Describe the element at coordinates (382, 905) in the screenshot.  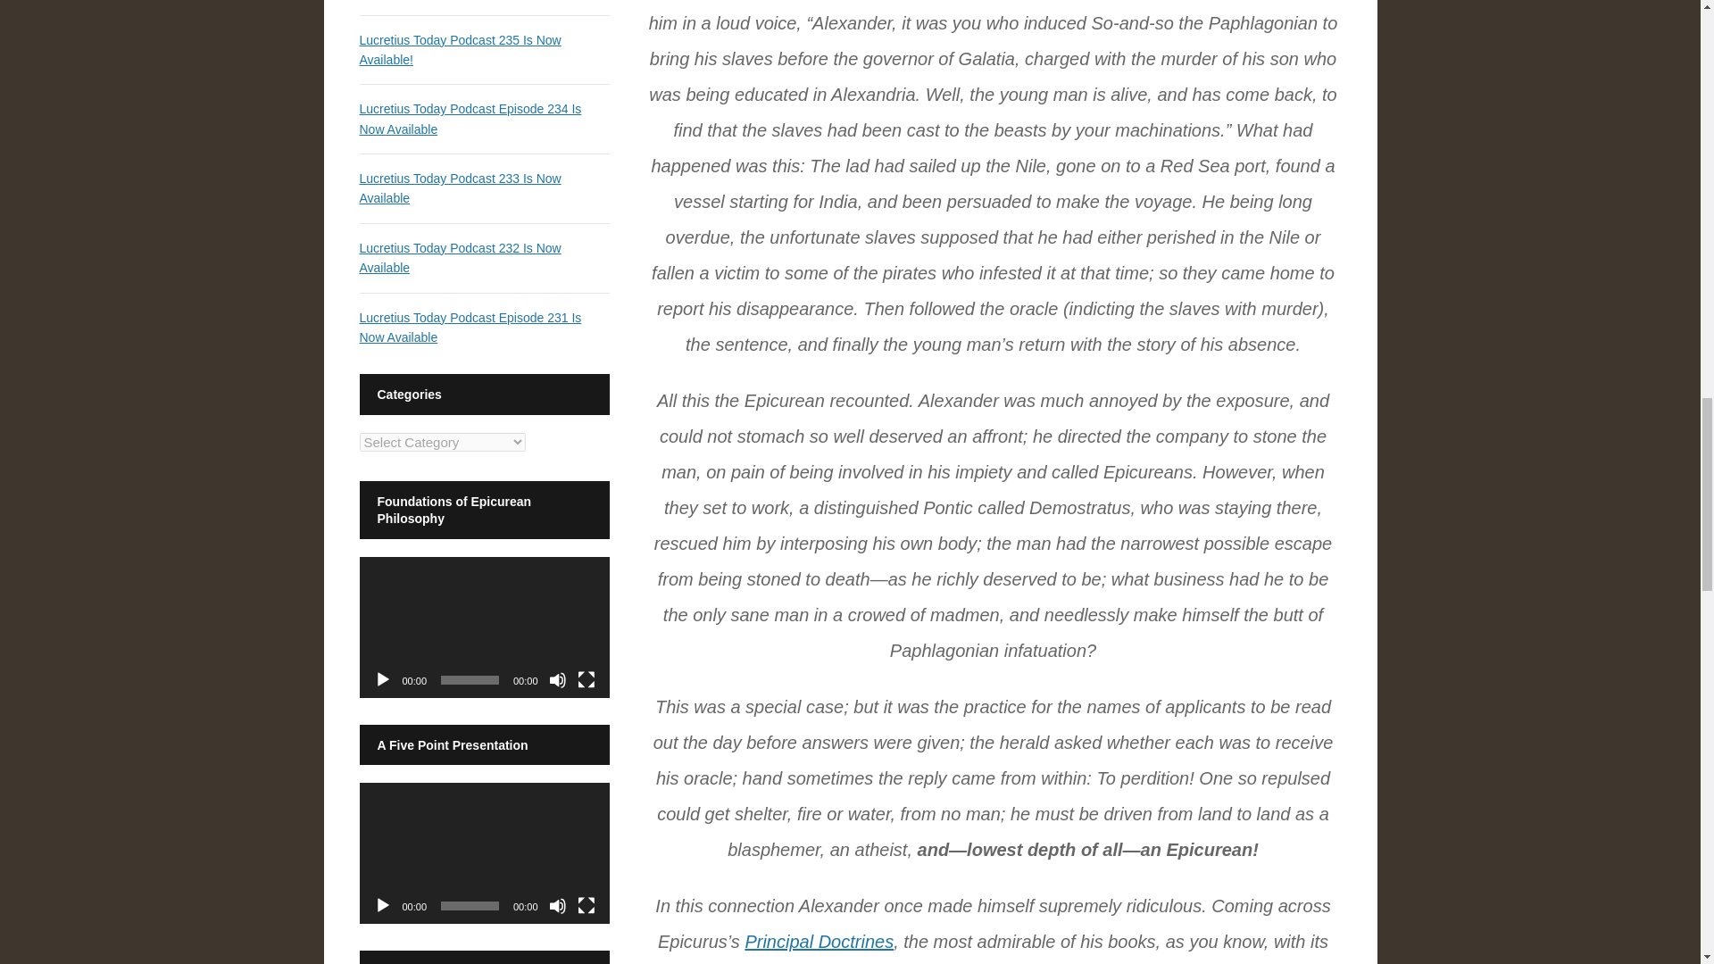
I see `Play` at that location.